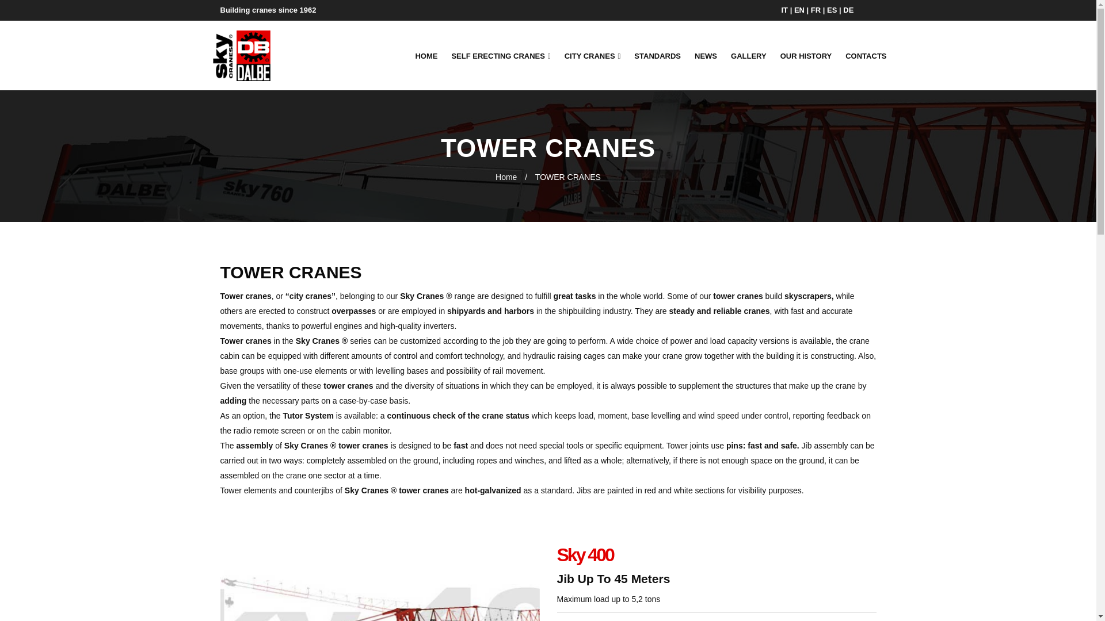  What do you see at coordinates (593, 55) in the screenshot?
I see `CITY CRANES` at bounding box center [593, 55].